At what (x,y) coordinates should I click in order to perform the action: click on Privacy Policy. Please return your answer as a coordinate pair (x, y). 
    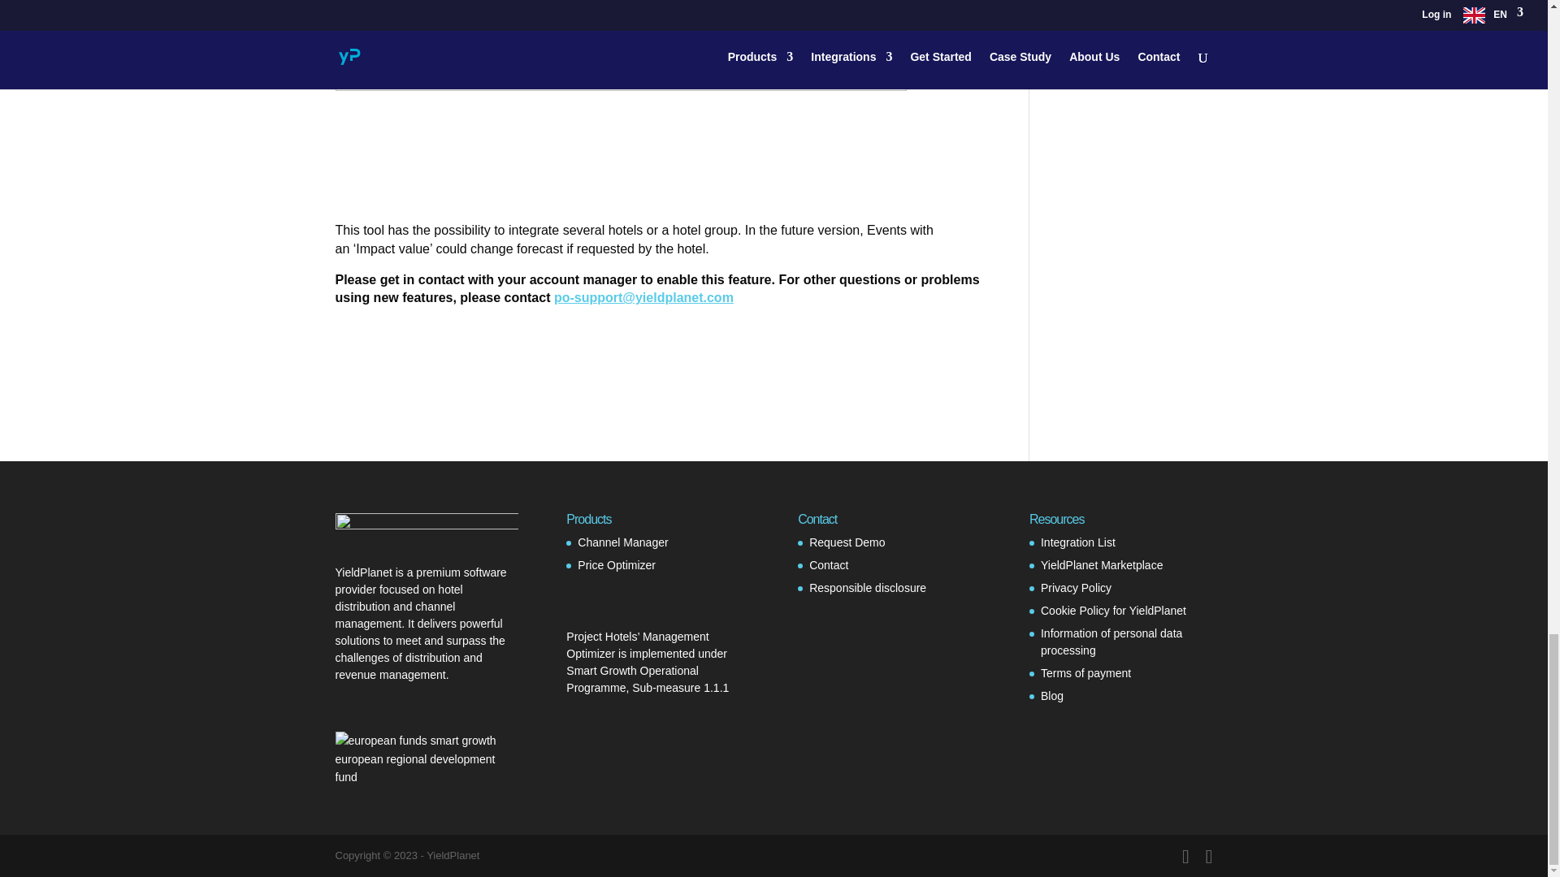
    Looking at the image, I should click on (1076, 588).